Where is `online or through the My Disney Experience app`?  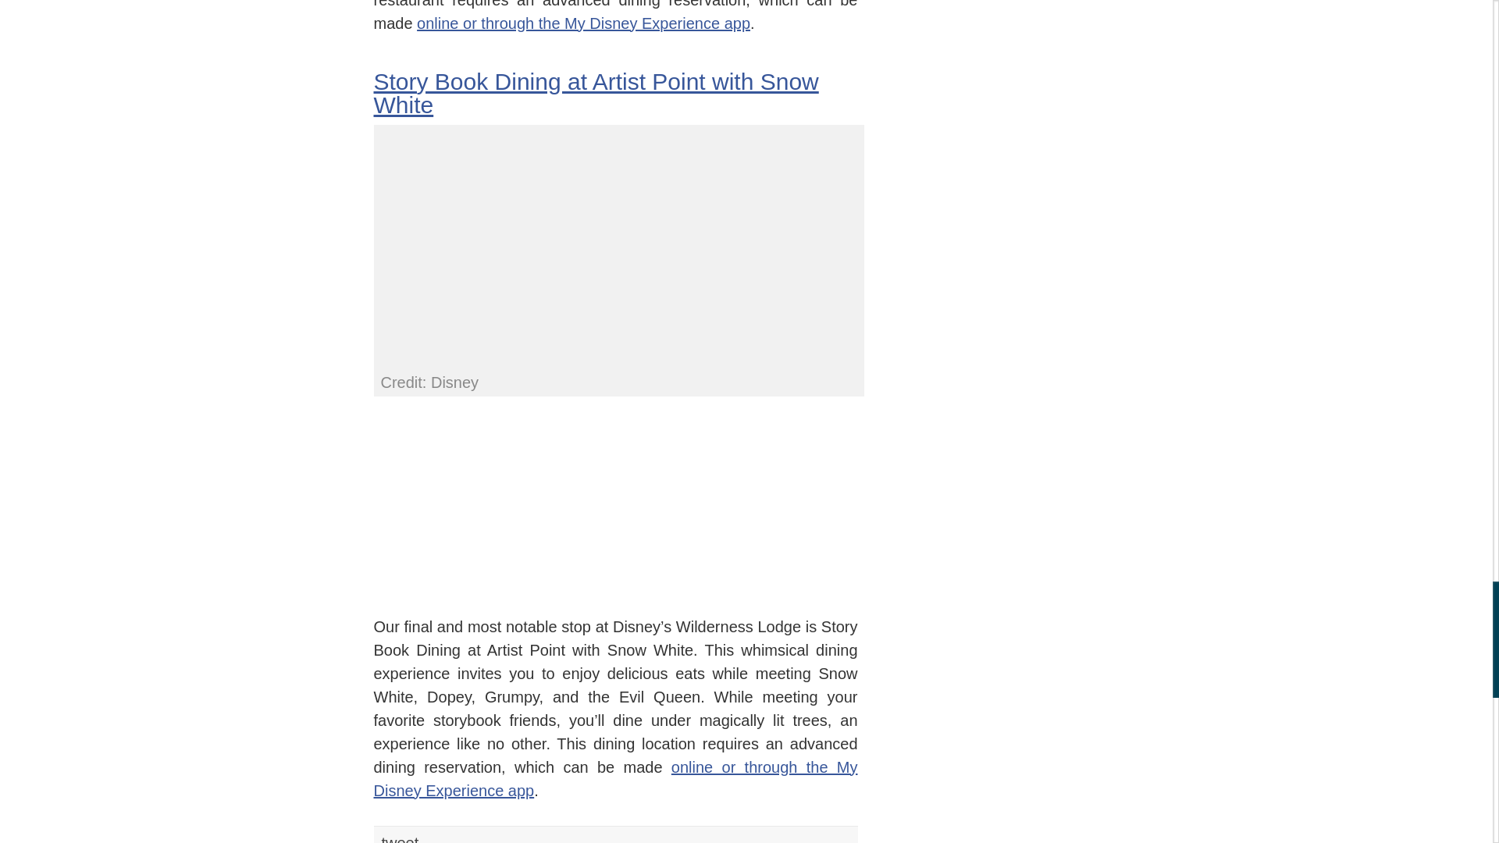
online or through the My Disney Experience app is located at coordinates (615, 779).